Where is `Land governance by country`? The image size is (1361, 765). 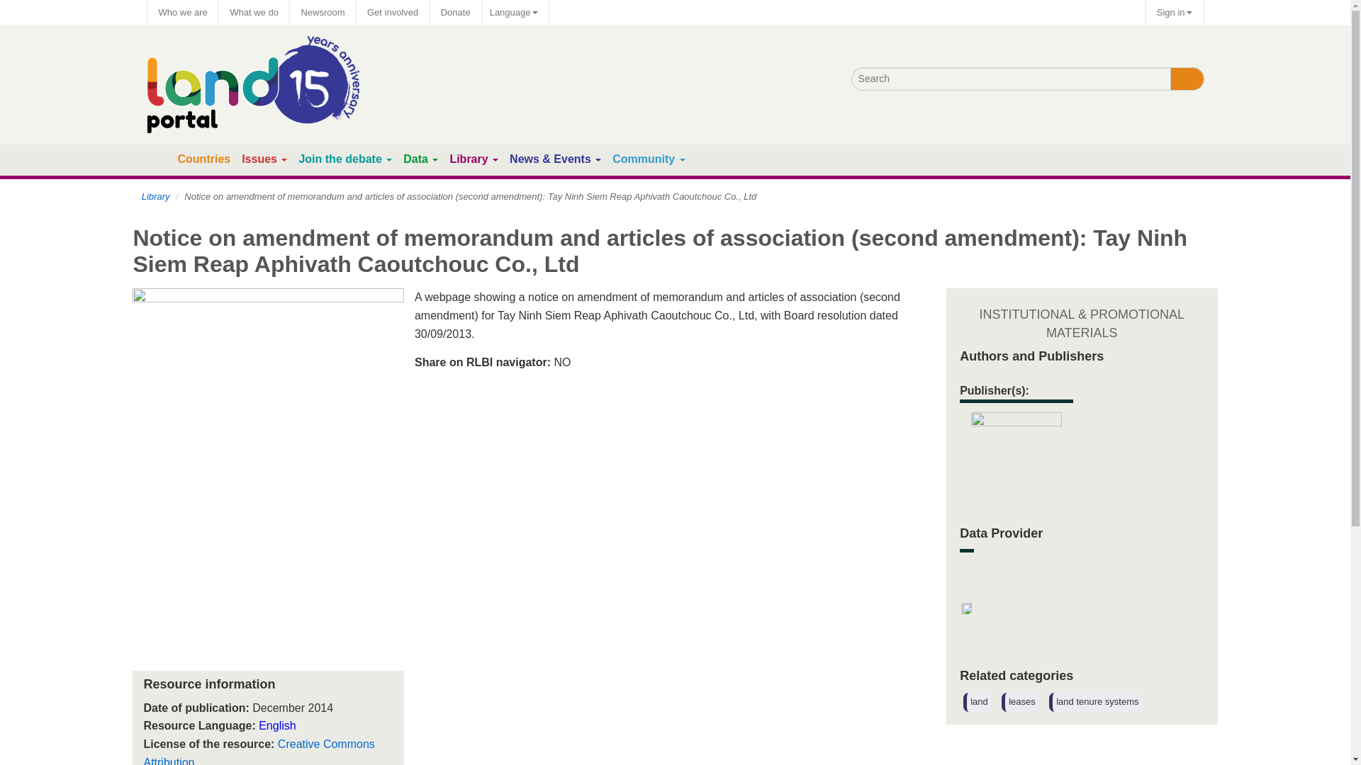 Land governance by country is located at coordinates (203, 159).